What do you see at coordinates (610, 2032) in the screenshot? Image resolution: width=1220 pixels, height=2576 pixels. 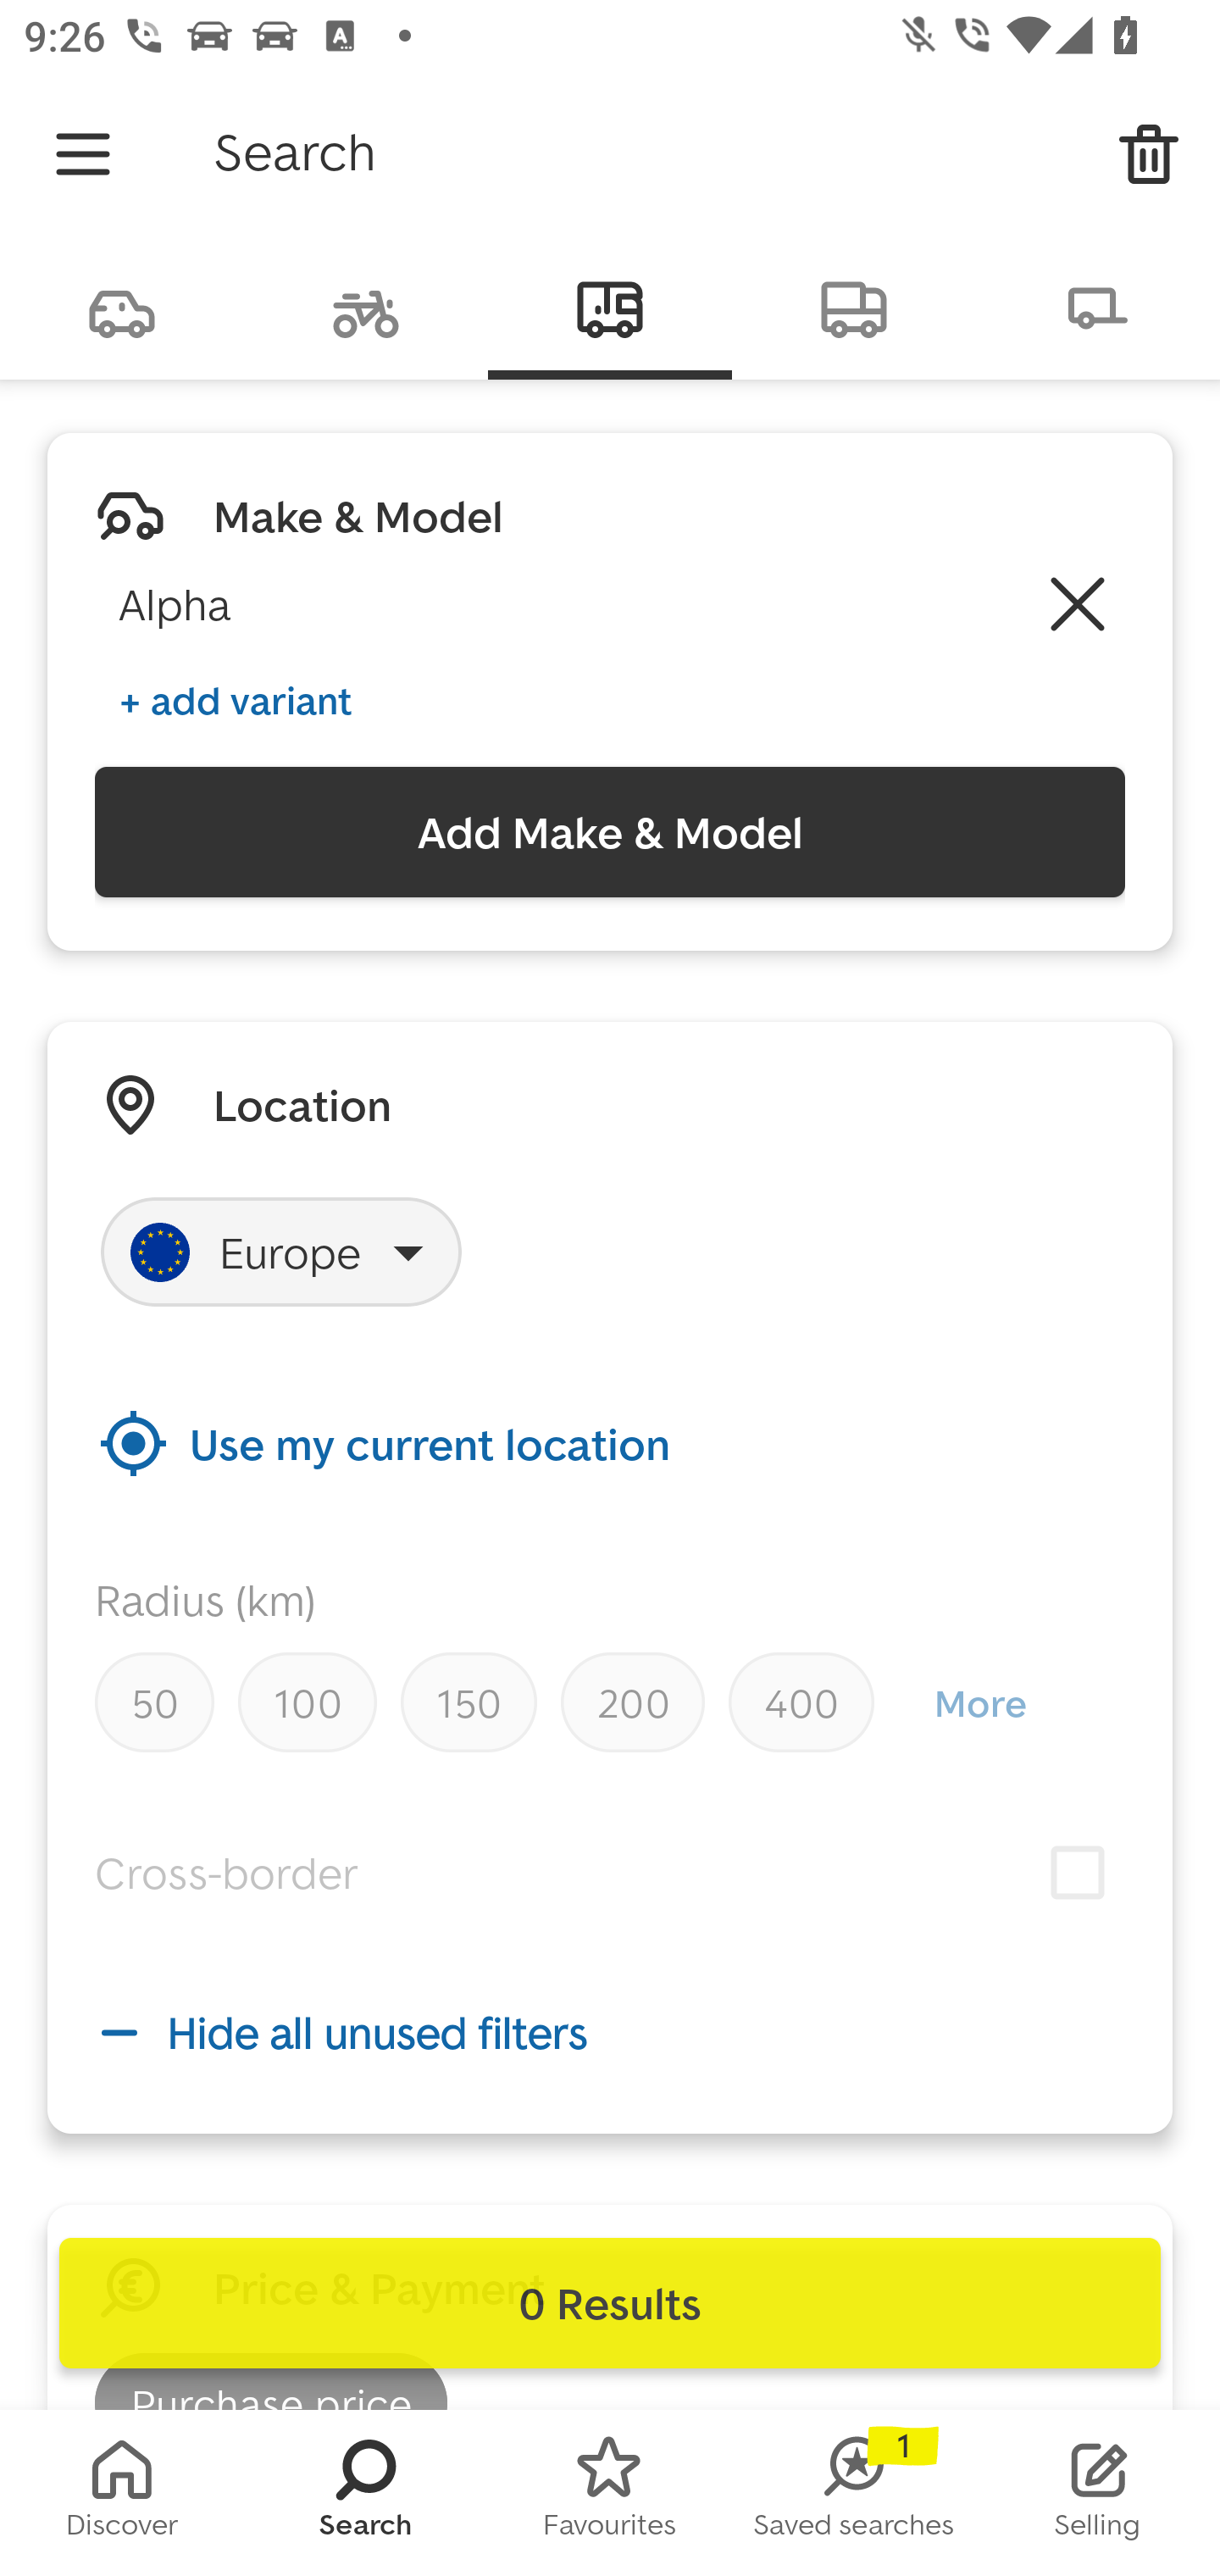 I see `Hide all unused filters` at bounding box center [610, 2032].